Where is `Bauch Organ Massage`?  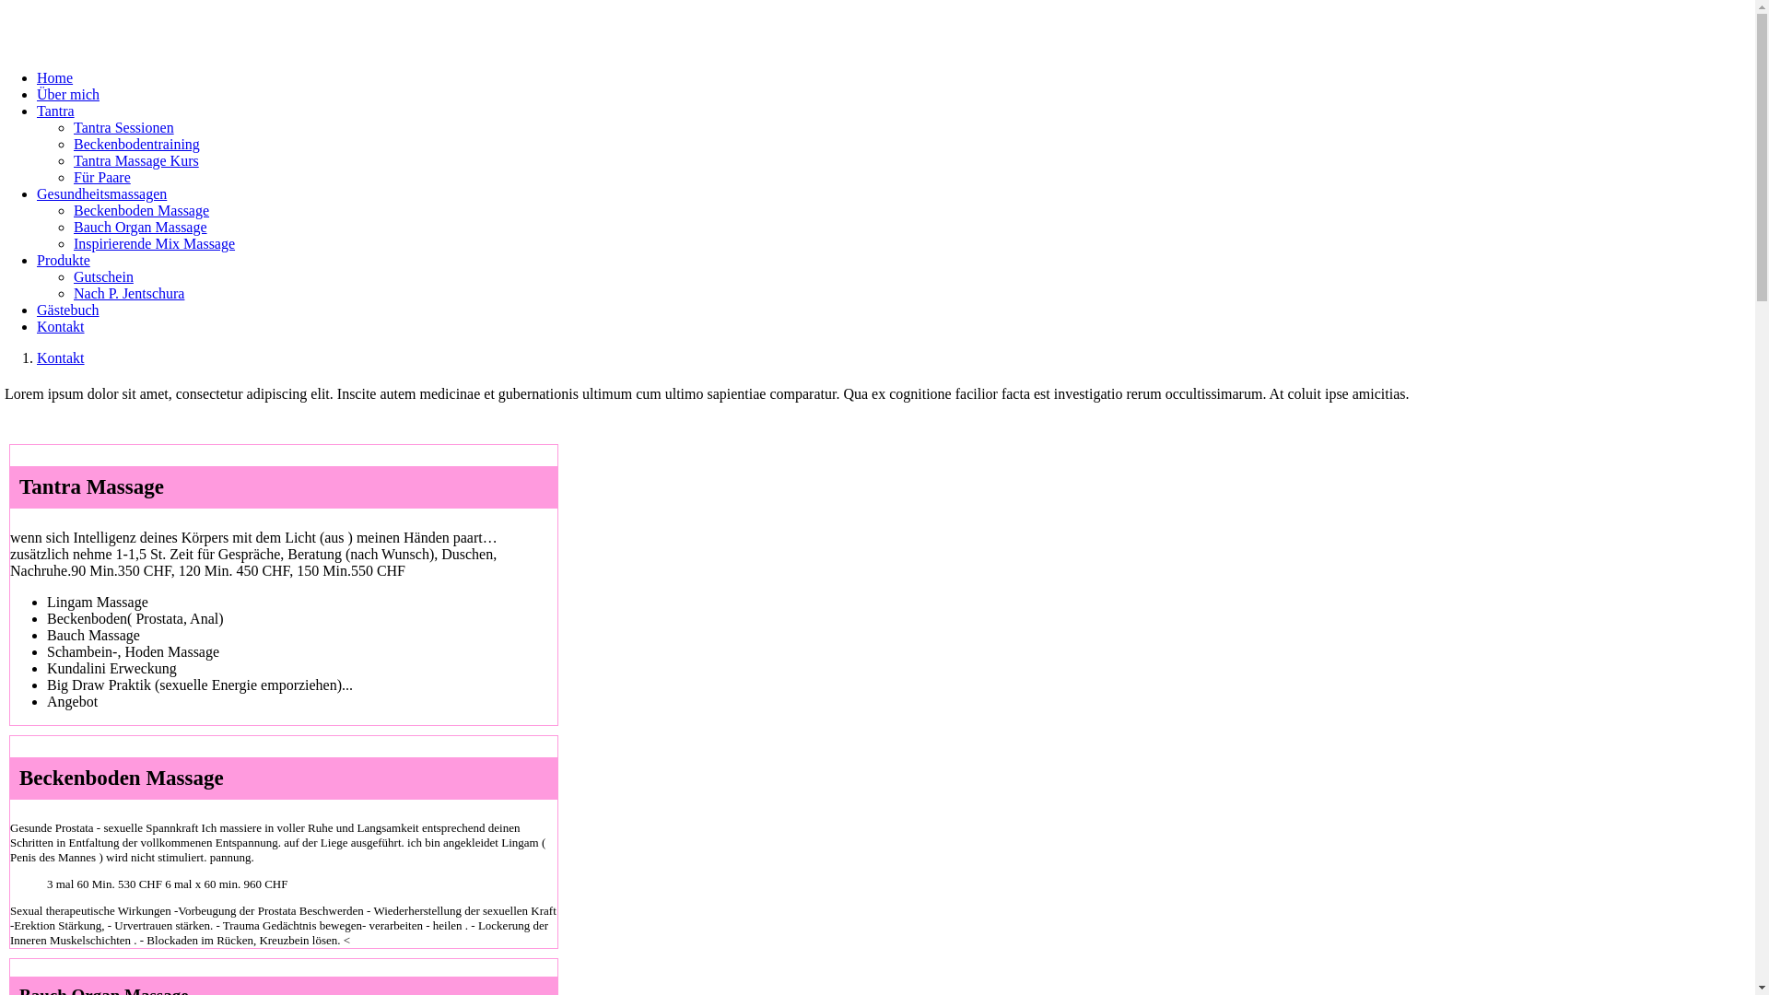 Bauch Organ Massage is located at coordinates (140, 227).